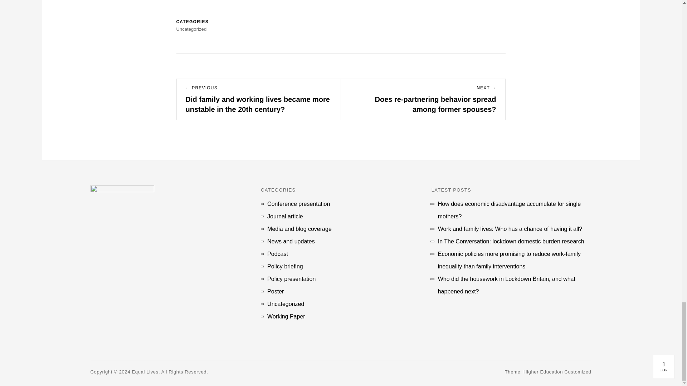 This screenshot has width=687, height=386. I want to click on Podcast, so click(277, 254).